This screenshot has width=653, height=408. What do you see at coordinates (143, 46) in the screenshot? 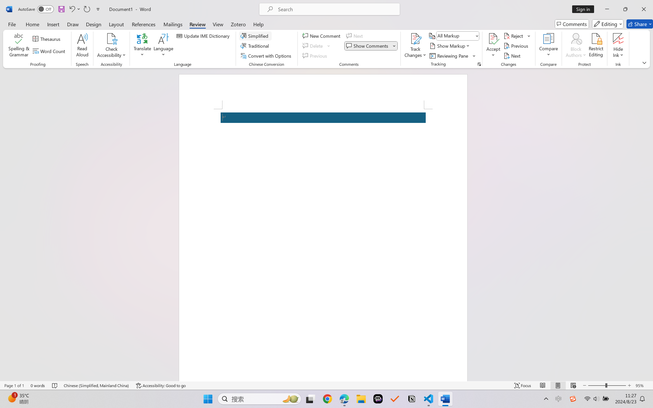
I see `Translate` at bounding box center [143, 46].